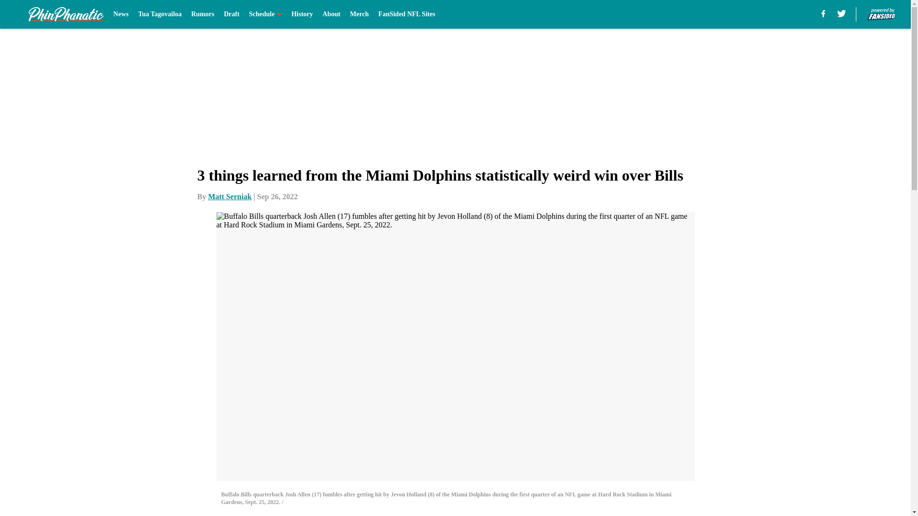 The width and height of the screenshot is (918, 516). What do you see at coordinates (160, 14) in the screenshot?
I see `Tua Tagovailoa` at bounding box center [160, 14].